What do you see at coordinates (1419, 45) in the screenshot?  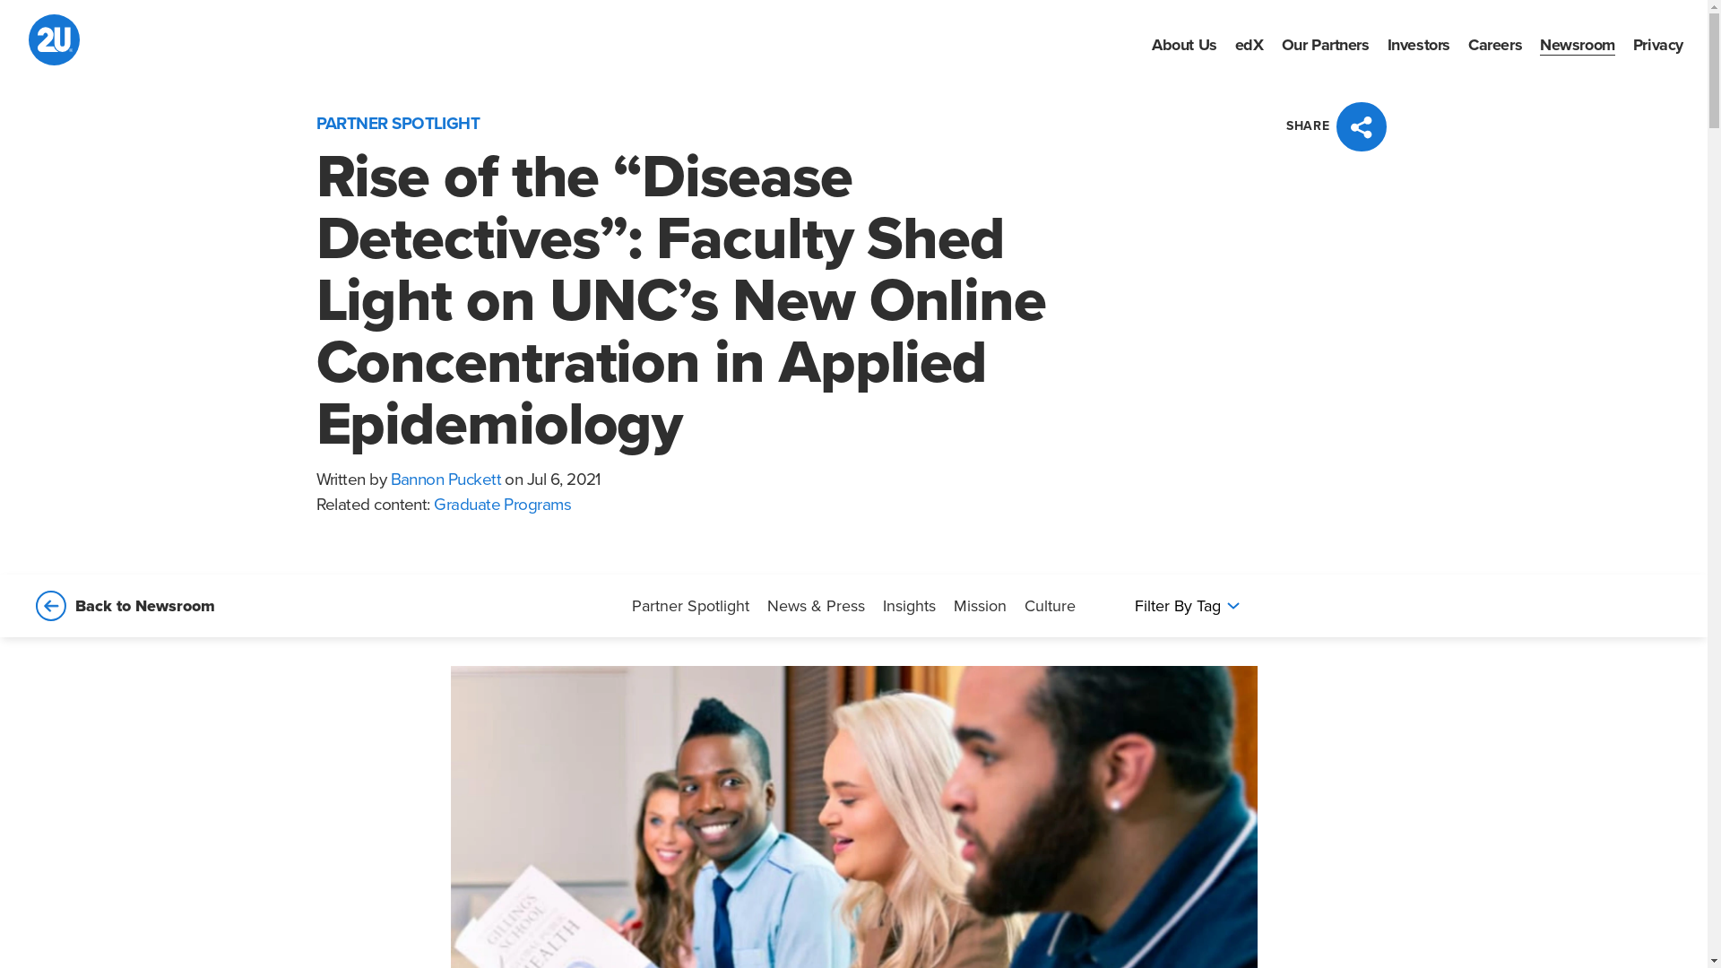 I see `Investors` at bounding box center [1419, 45].